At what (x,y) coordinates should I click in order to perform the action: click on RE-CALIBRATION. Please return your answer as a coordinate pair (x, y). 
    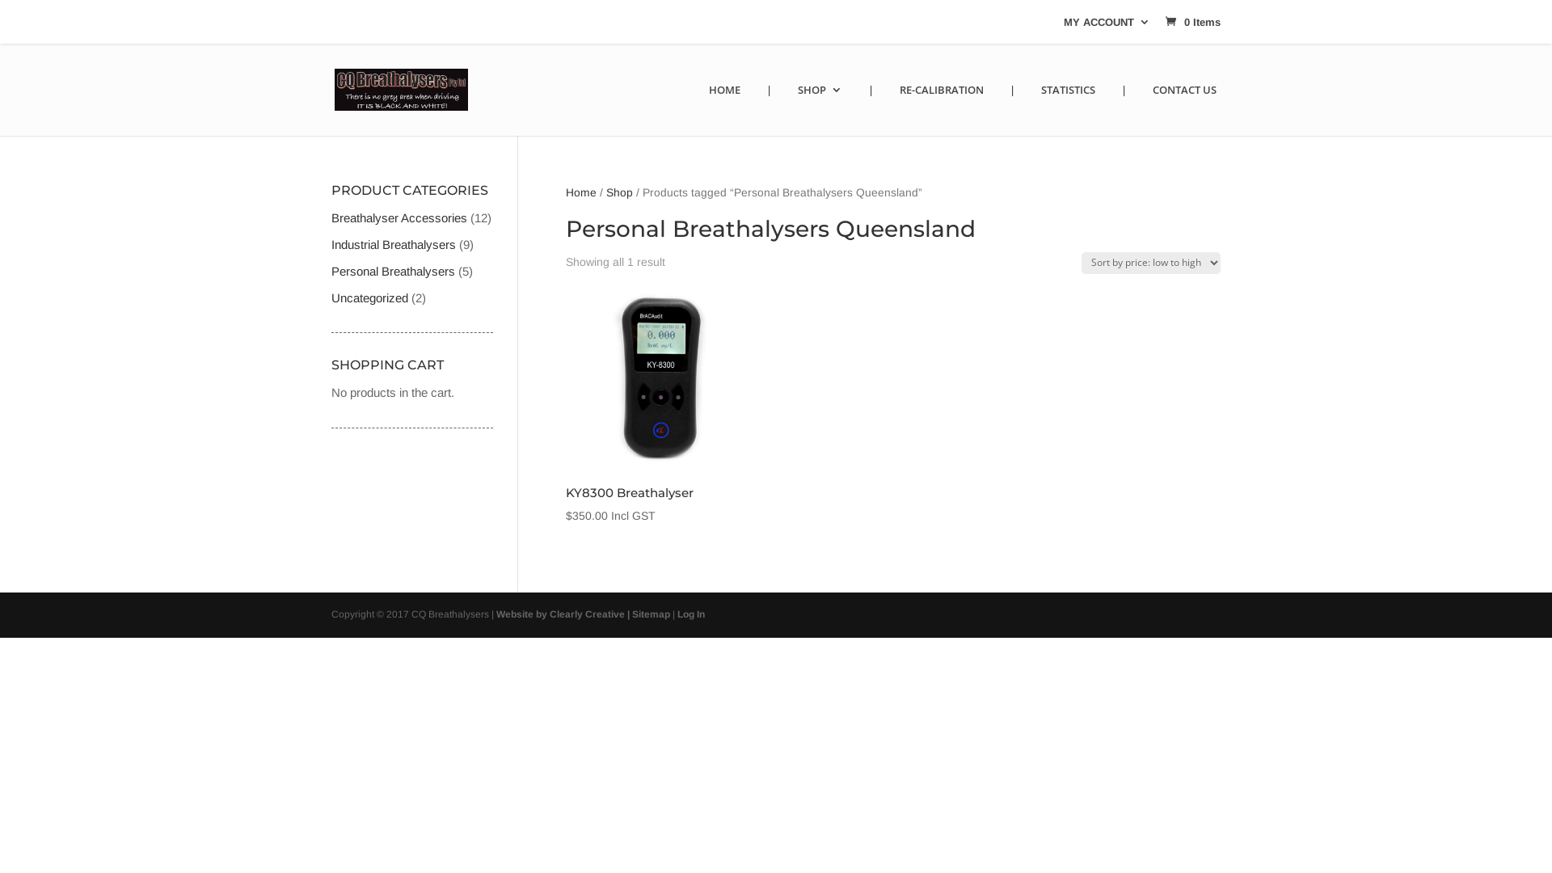
    Looking at the image, I should click on (942, 110).